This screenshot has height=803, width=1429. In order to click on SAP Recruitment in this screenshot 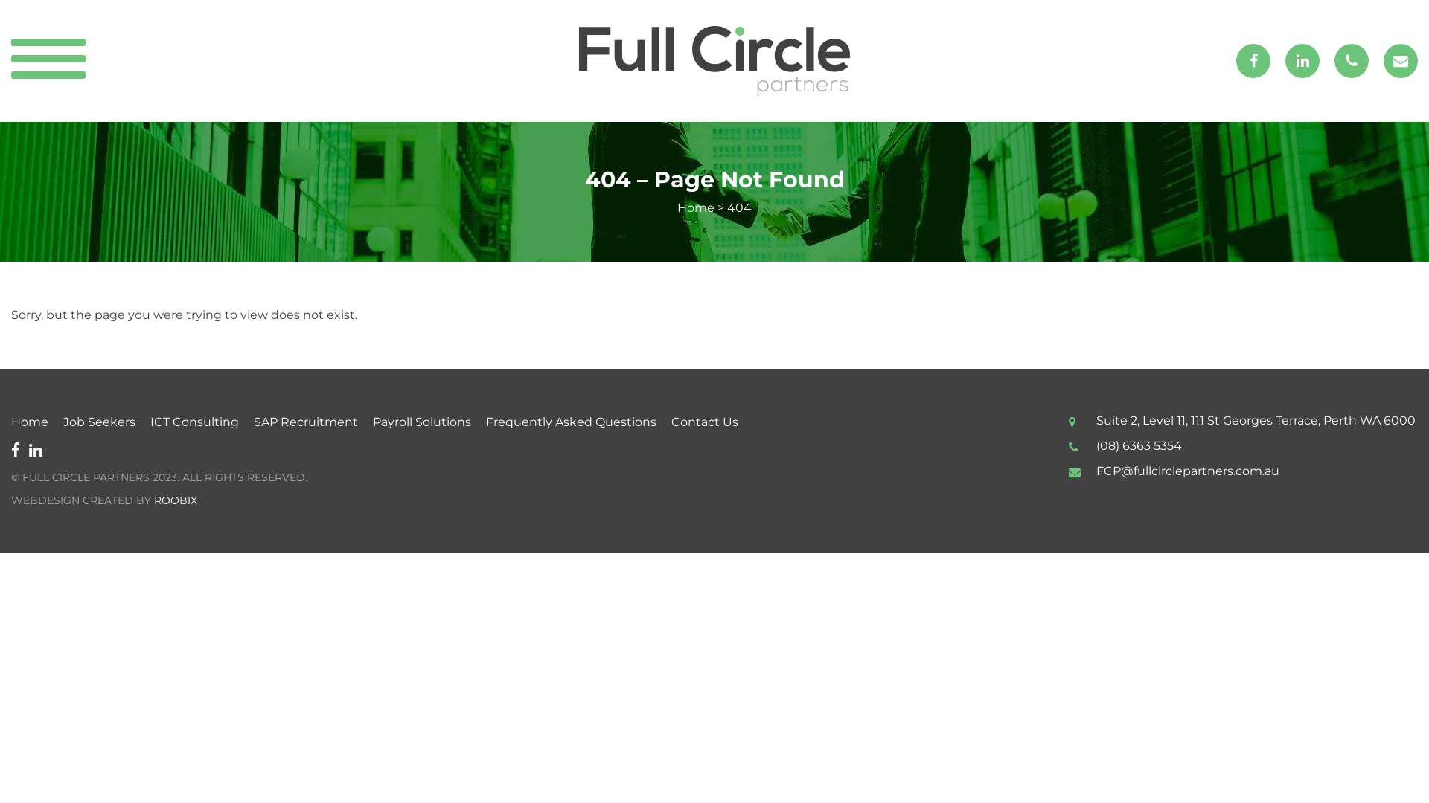, I will do `click(306, 422)`.